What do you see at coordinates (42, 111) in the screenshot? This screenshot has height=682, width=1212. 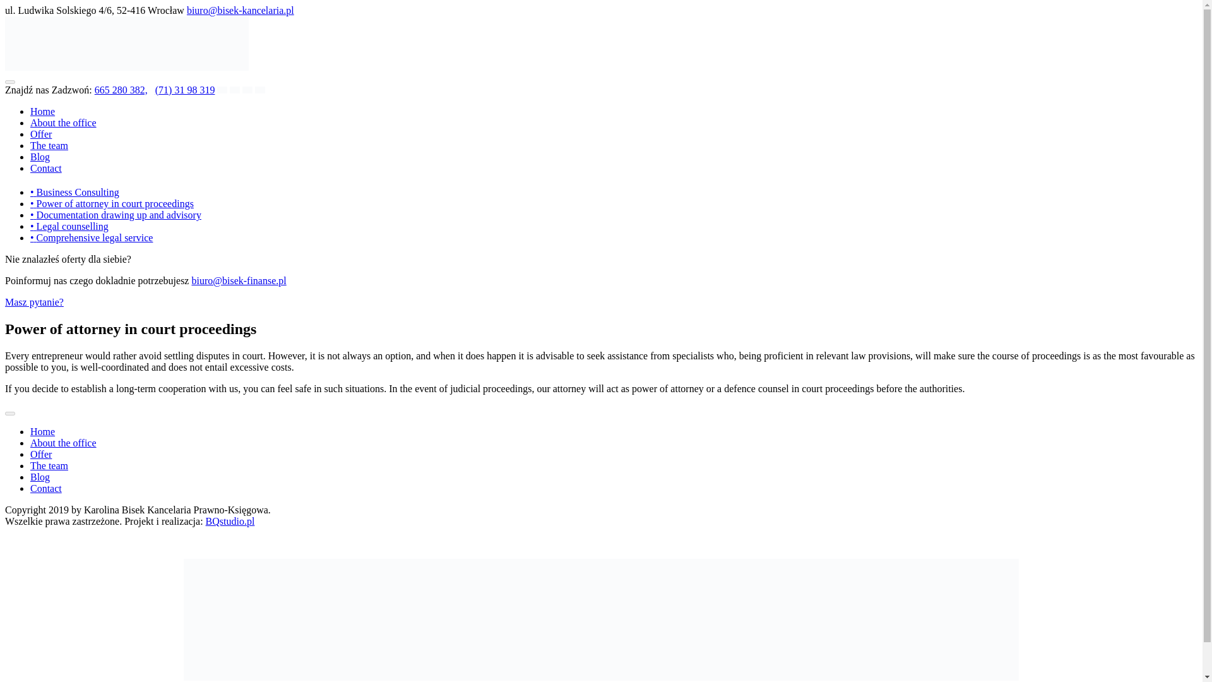 I see `Home` at bounding box center [42, 111].